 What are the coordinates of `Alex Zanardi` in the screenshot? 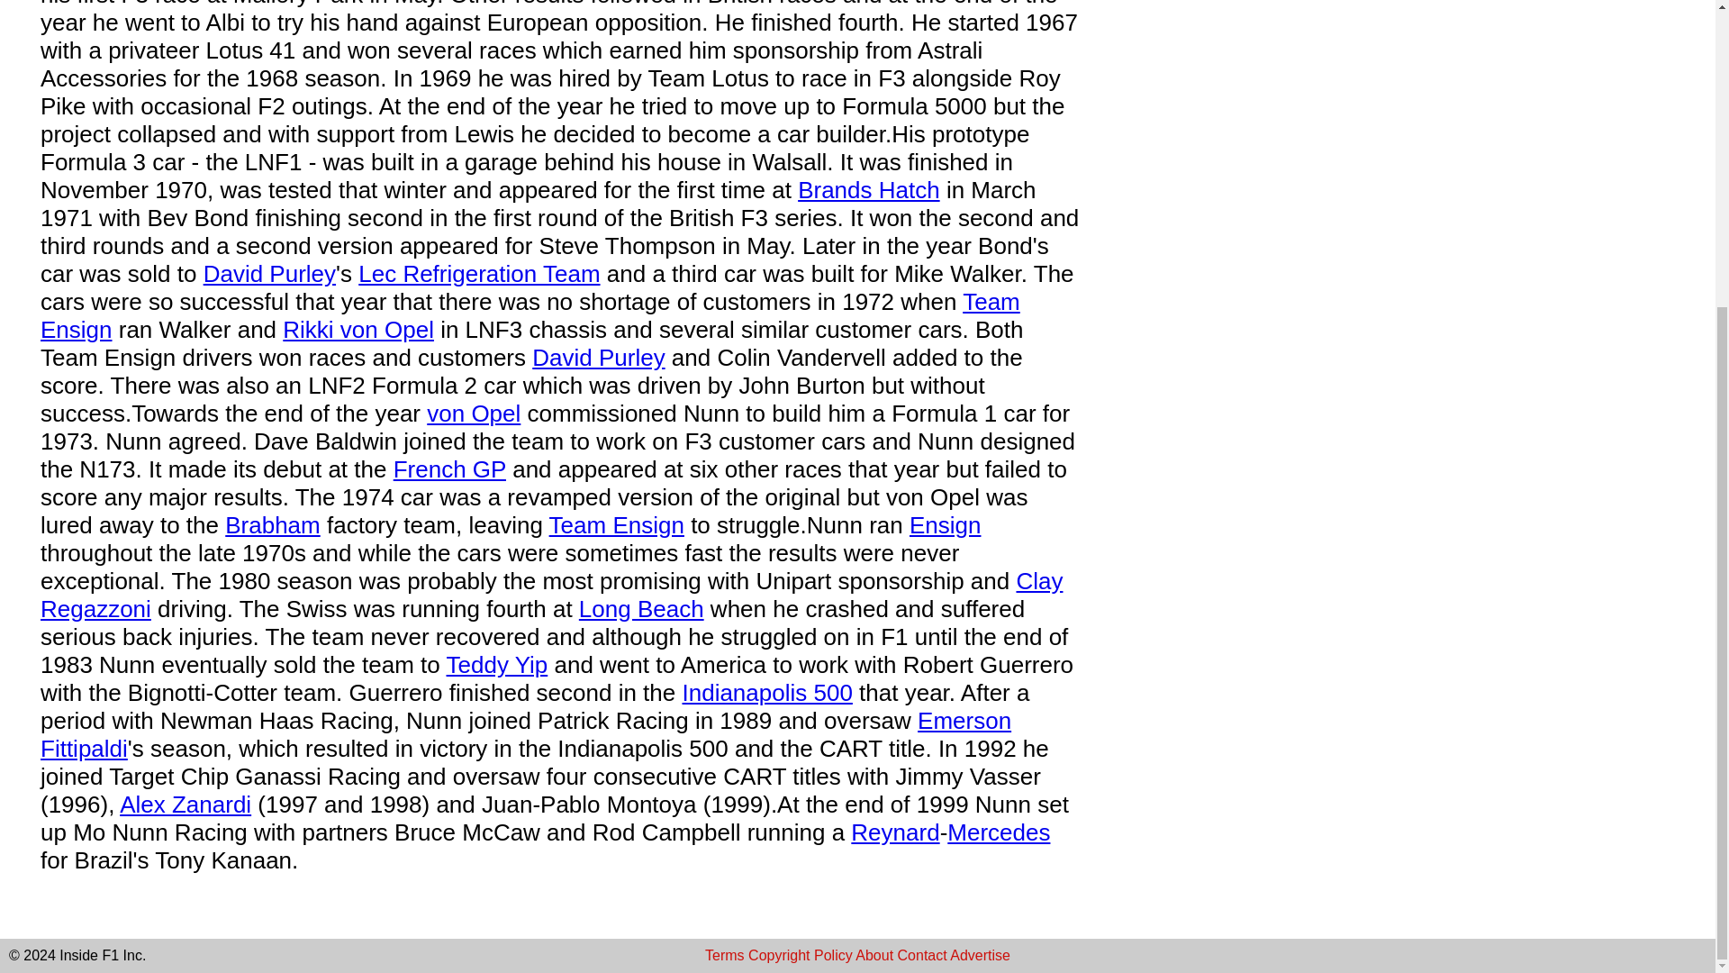 It's located at (185, 805).